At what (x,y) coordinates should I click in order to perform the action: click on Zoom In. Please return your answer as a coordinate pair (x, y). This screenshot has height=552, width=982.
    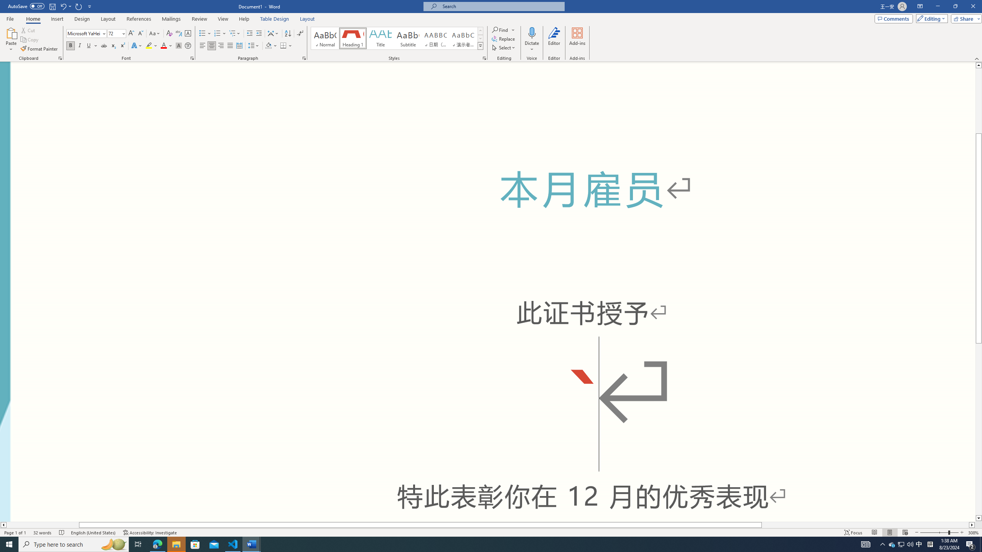
    Looking at the image, I should click on (962, 532).